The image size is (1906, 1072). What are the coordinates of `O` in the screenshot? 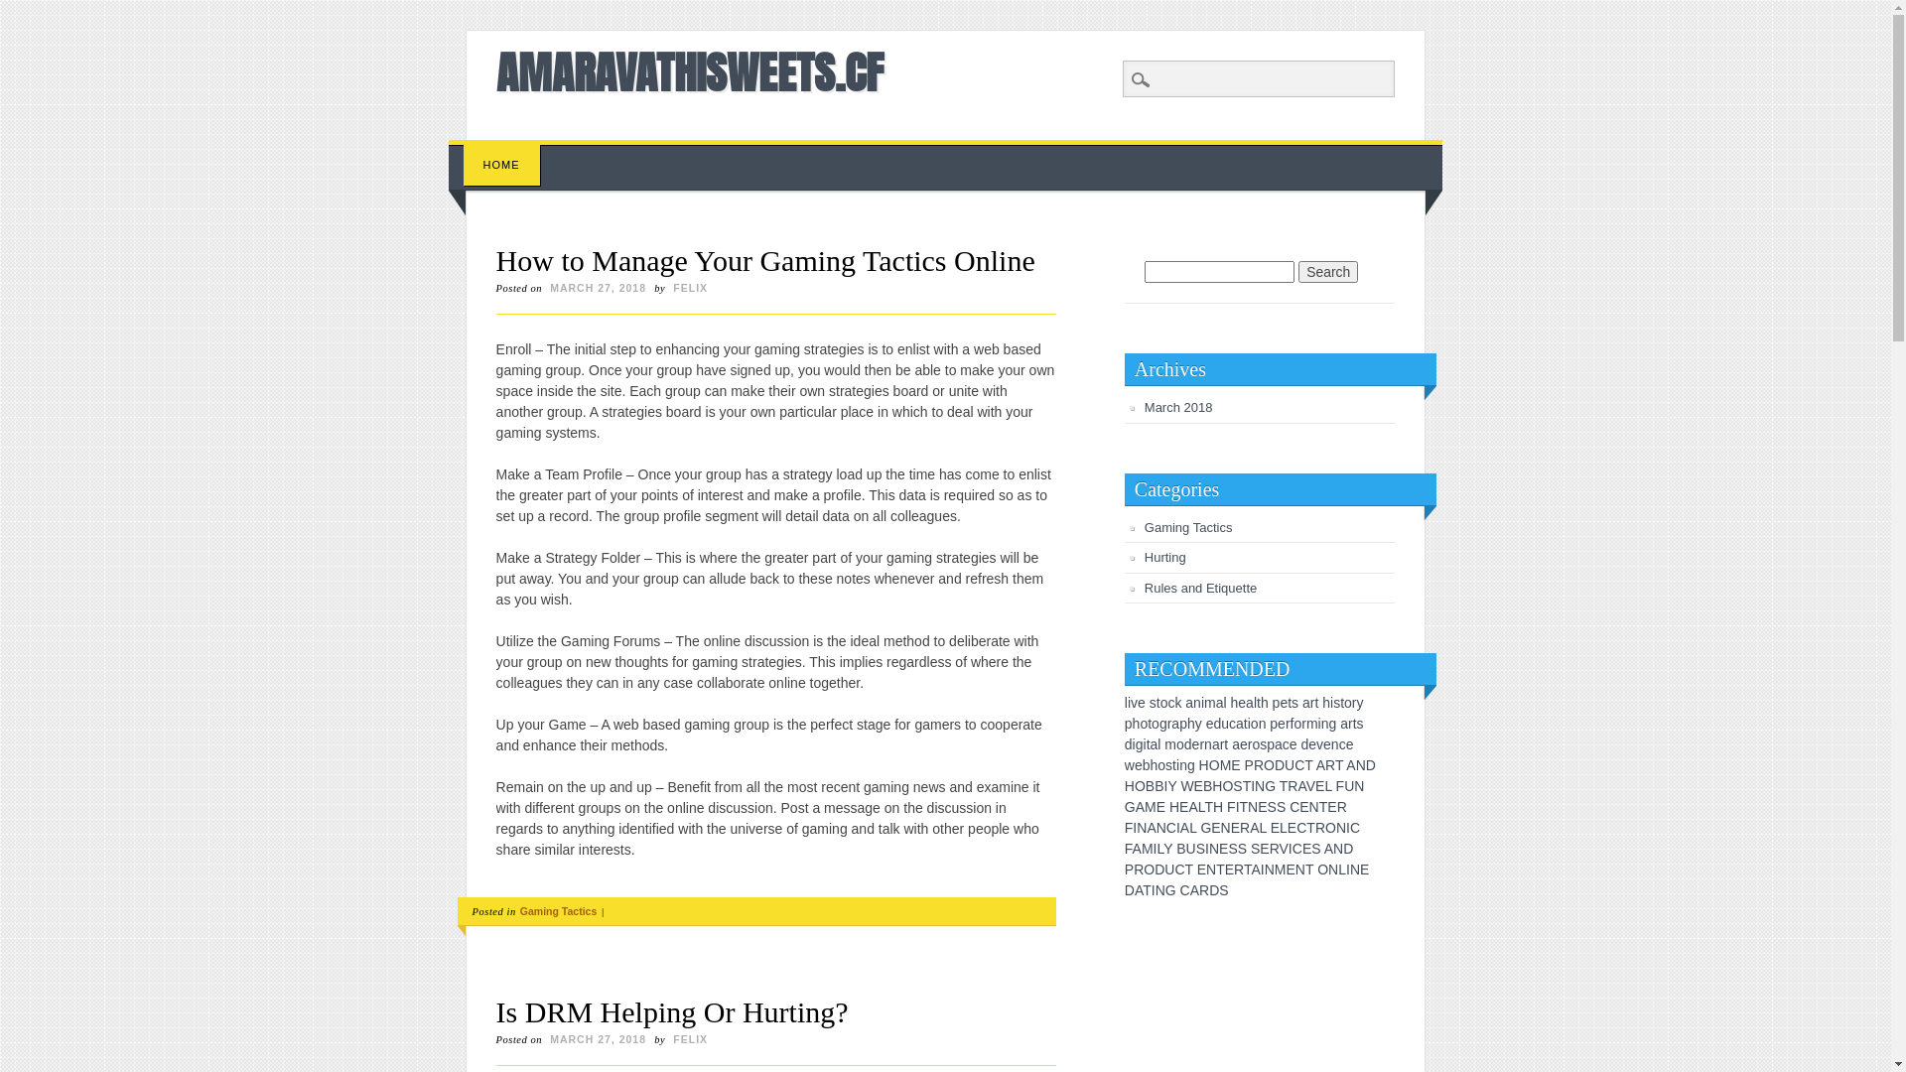 It's located at (1322, 870).